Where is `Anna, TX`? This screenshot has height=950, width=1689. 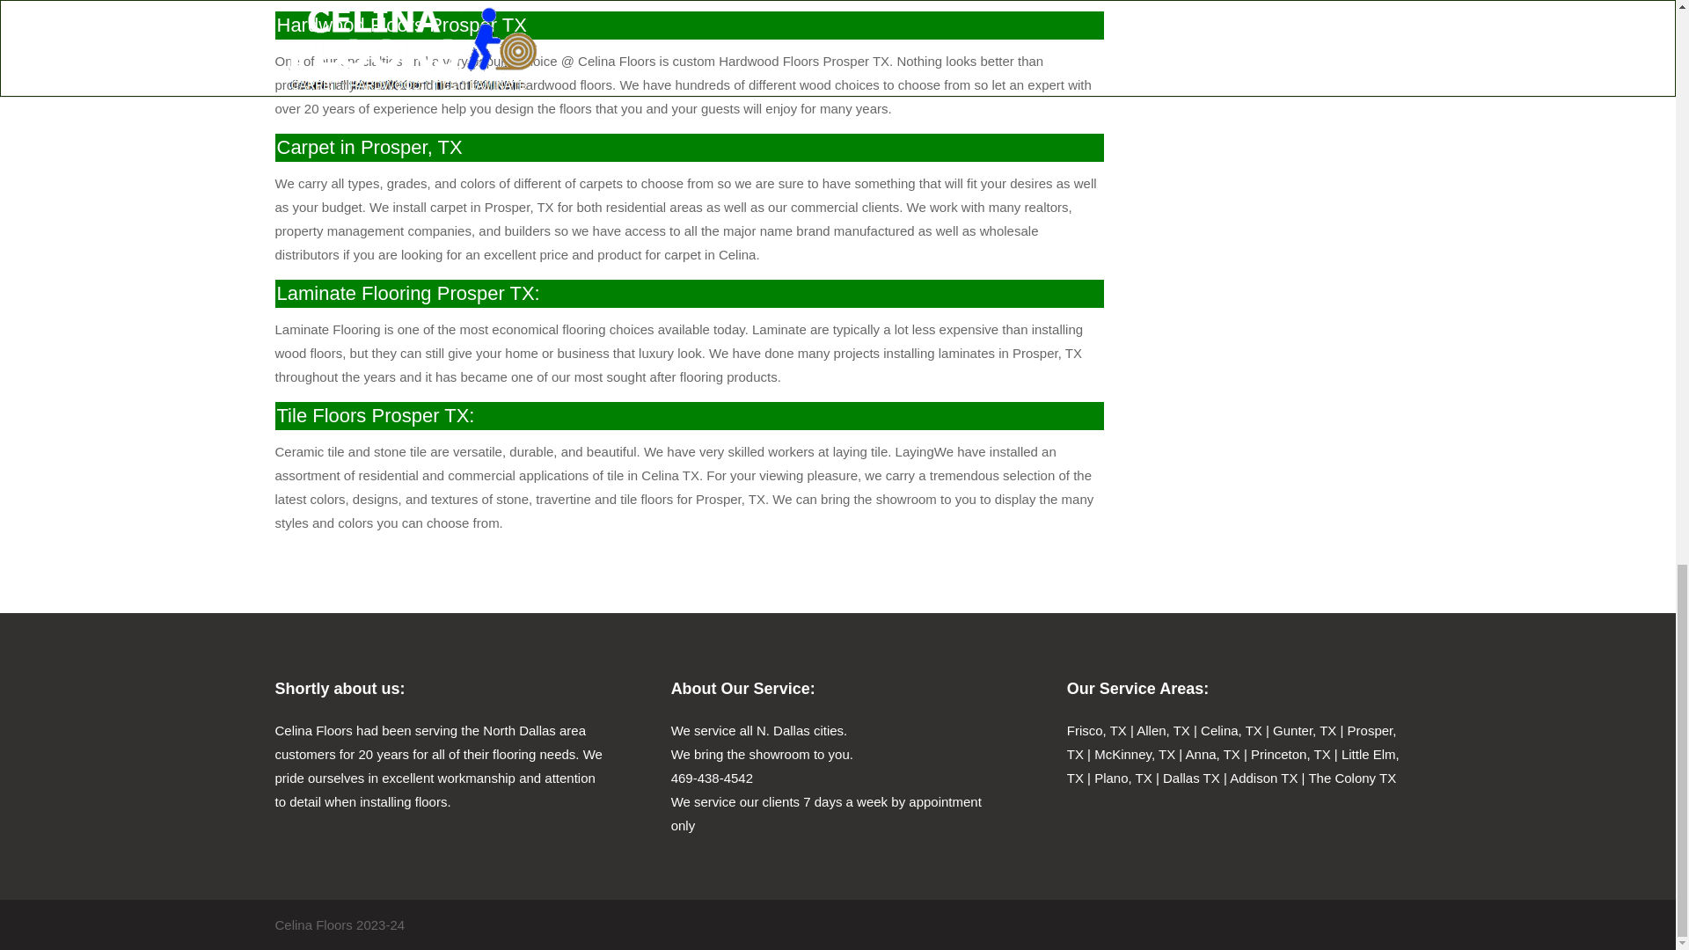
Anna, TX is located at coordinates (1212, 754).